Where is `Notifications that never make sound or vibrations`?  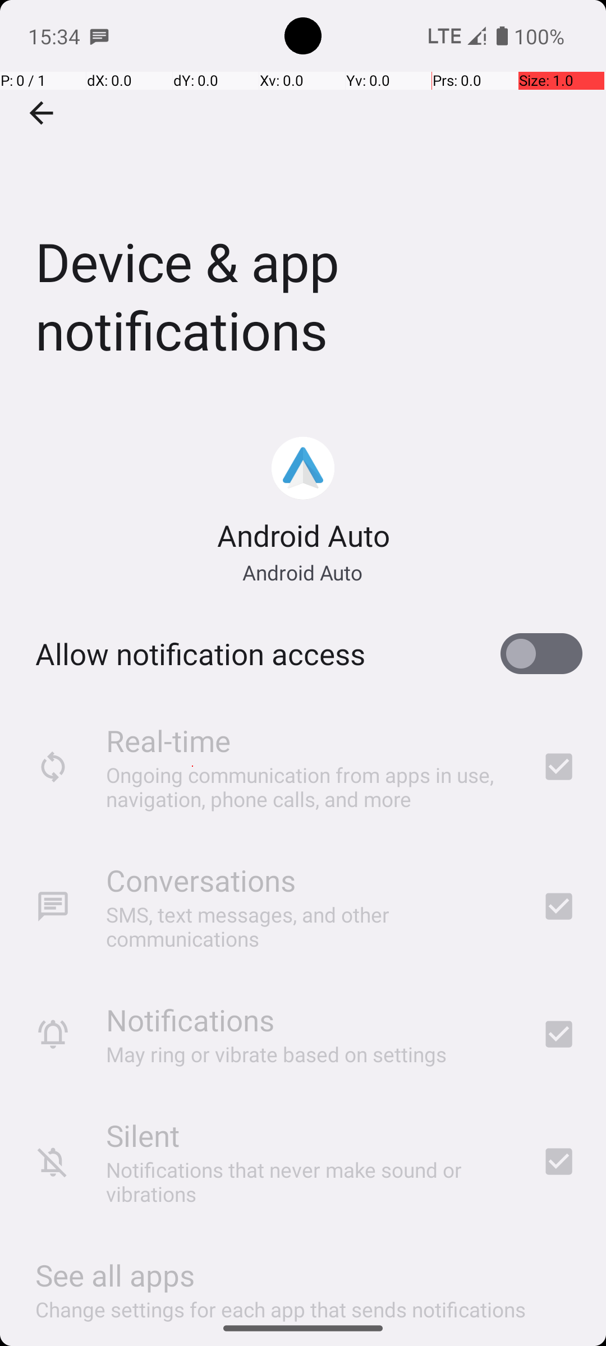
Notifications that never make sound or vibrations is located at coordinates (309, 1182).